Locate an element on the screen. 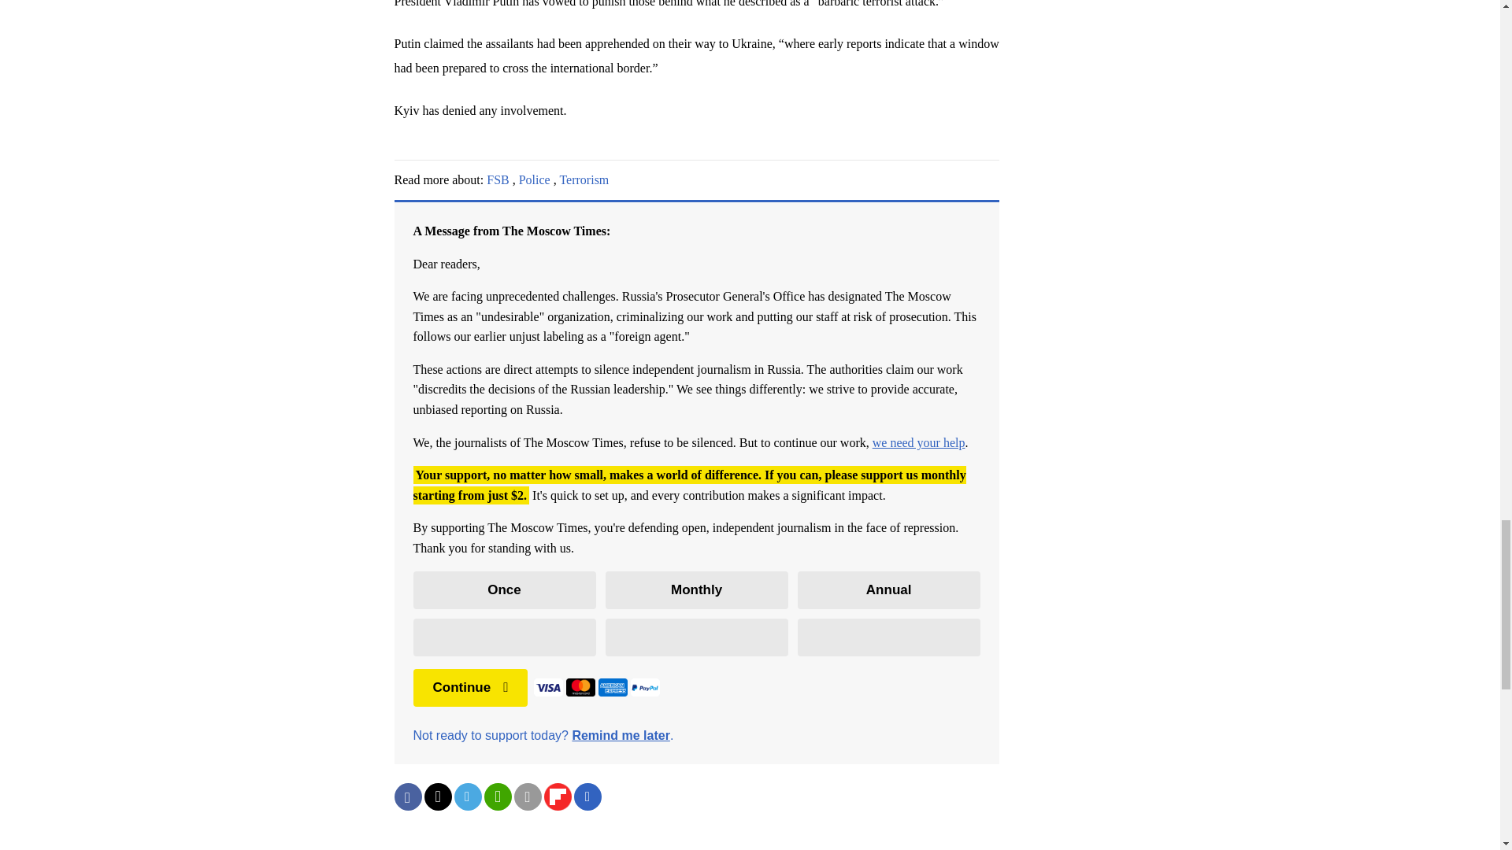  Terrorism is located at coordinates (584, 179).